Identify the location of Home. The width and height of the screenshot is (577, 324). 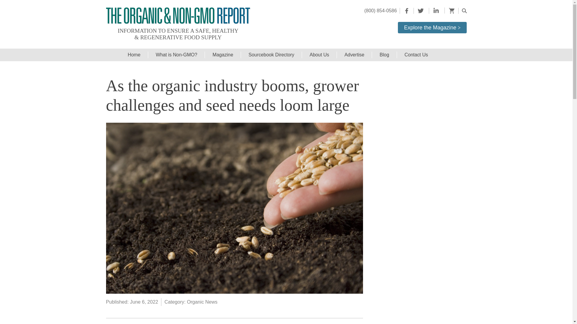
(134, 55).